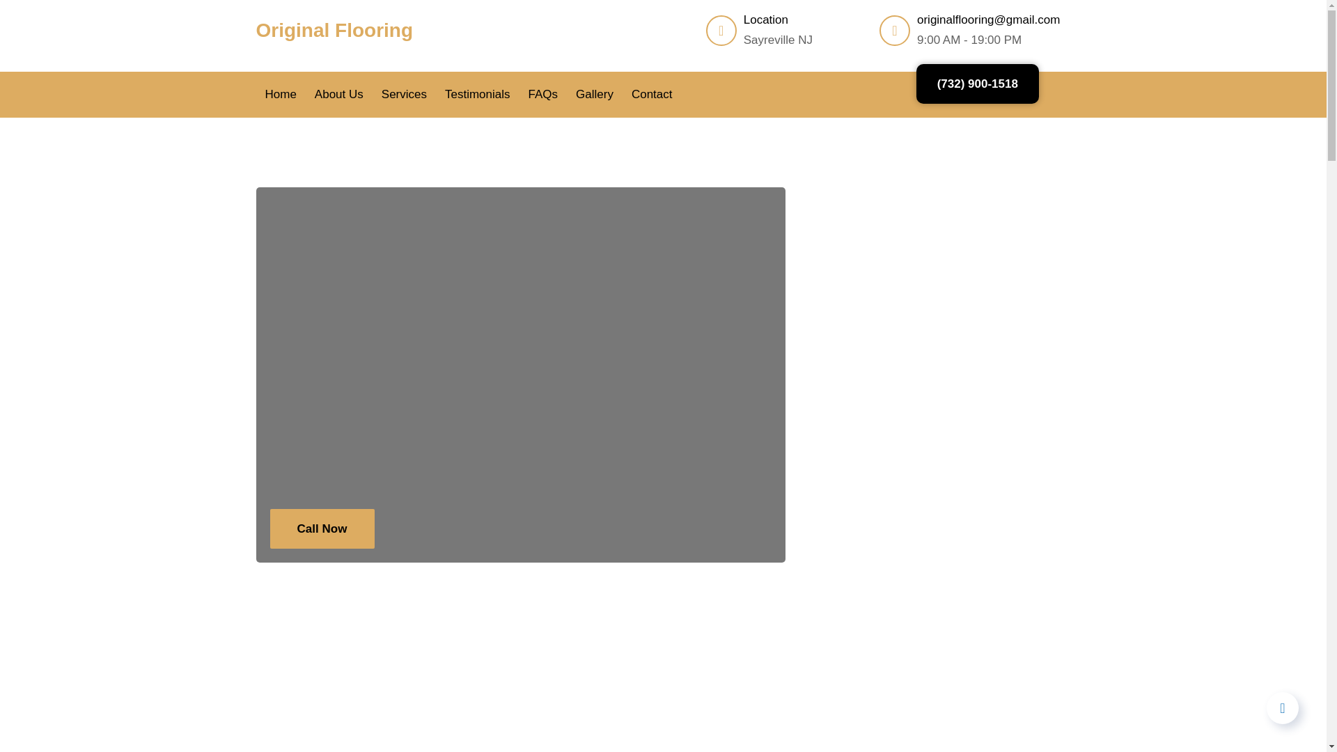 The image size is (1337, 752). I want to click on About Us, so click(339, 95).